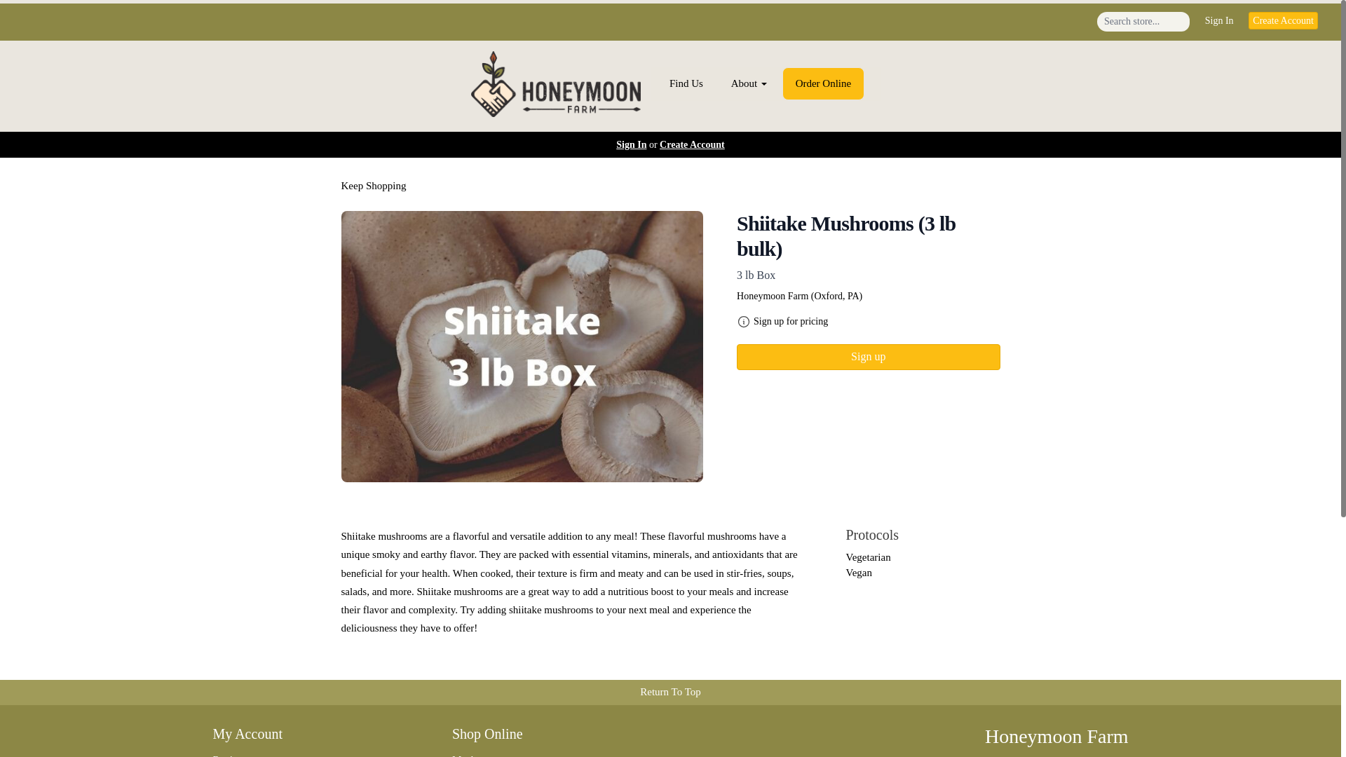  What do you see at coordinates (791, 321) in the screenshot?
I see `Sign up for pricing` at bounding box center [791, 321].